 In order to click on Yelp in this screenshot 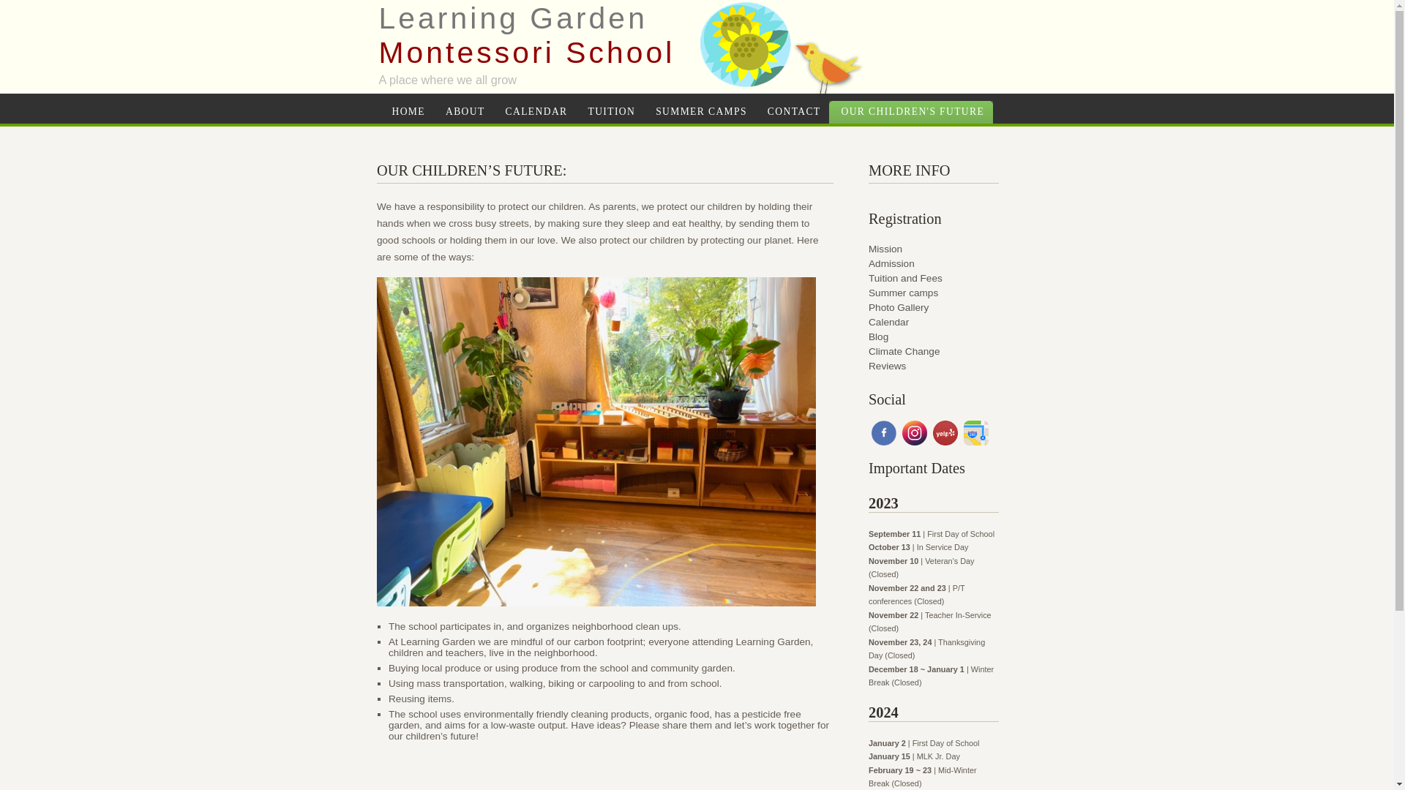, I will do `click(945, 434)`.